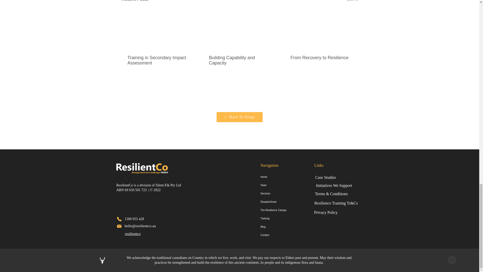 The height and width of the screenshot is (272, 483). I want to click on Back To Blogs, so click(239, 117).